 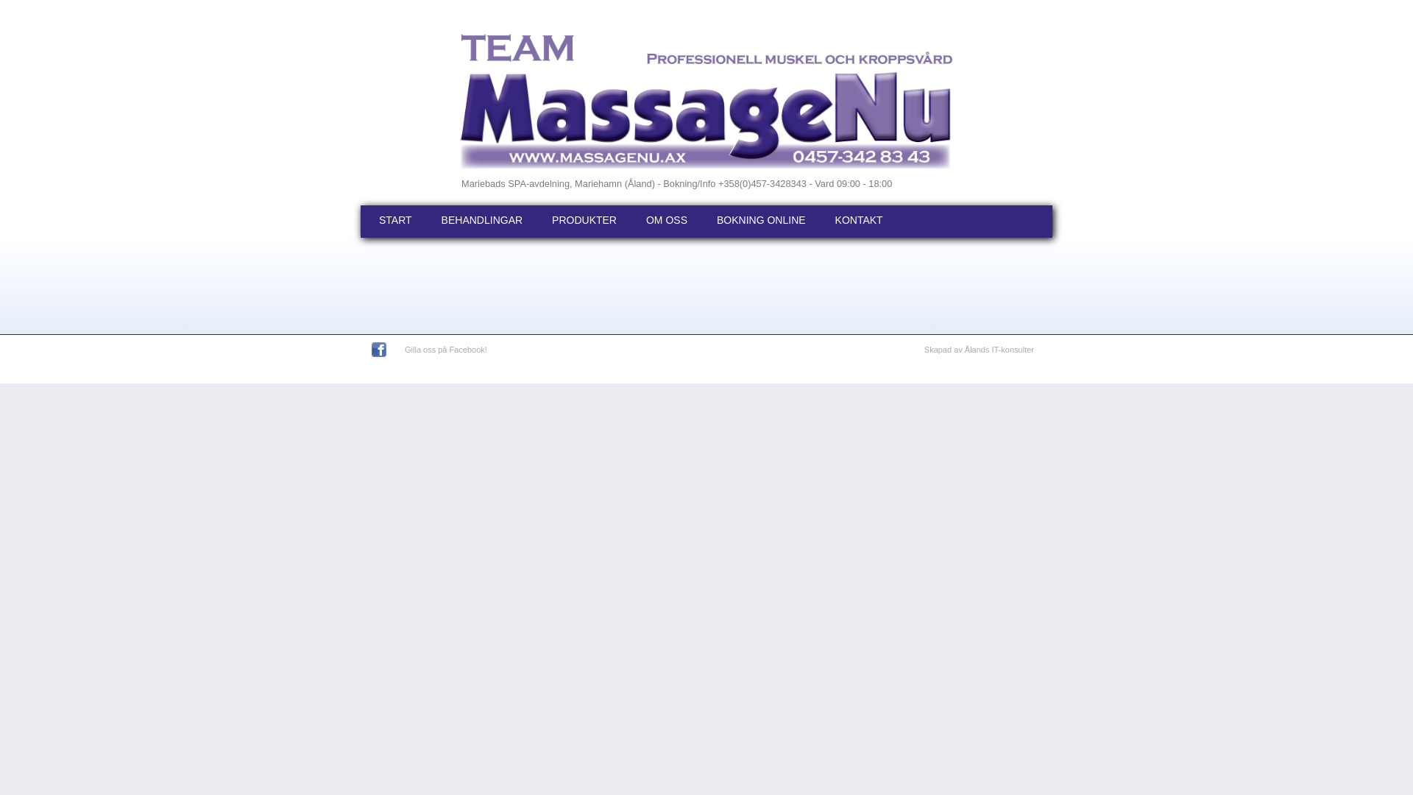 I want to click on PRODUKTER, so click(x=584, y=221).